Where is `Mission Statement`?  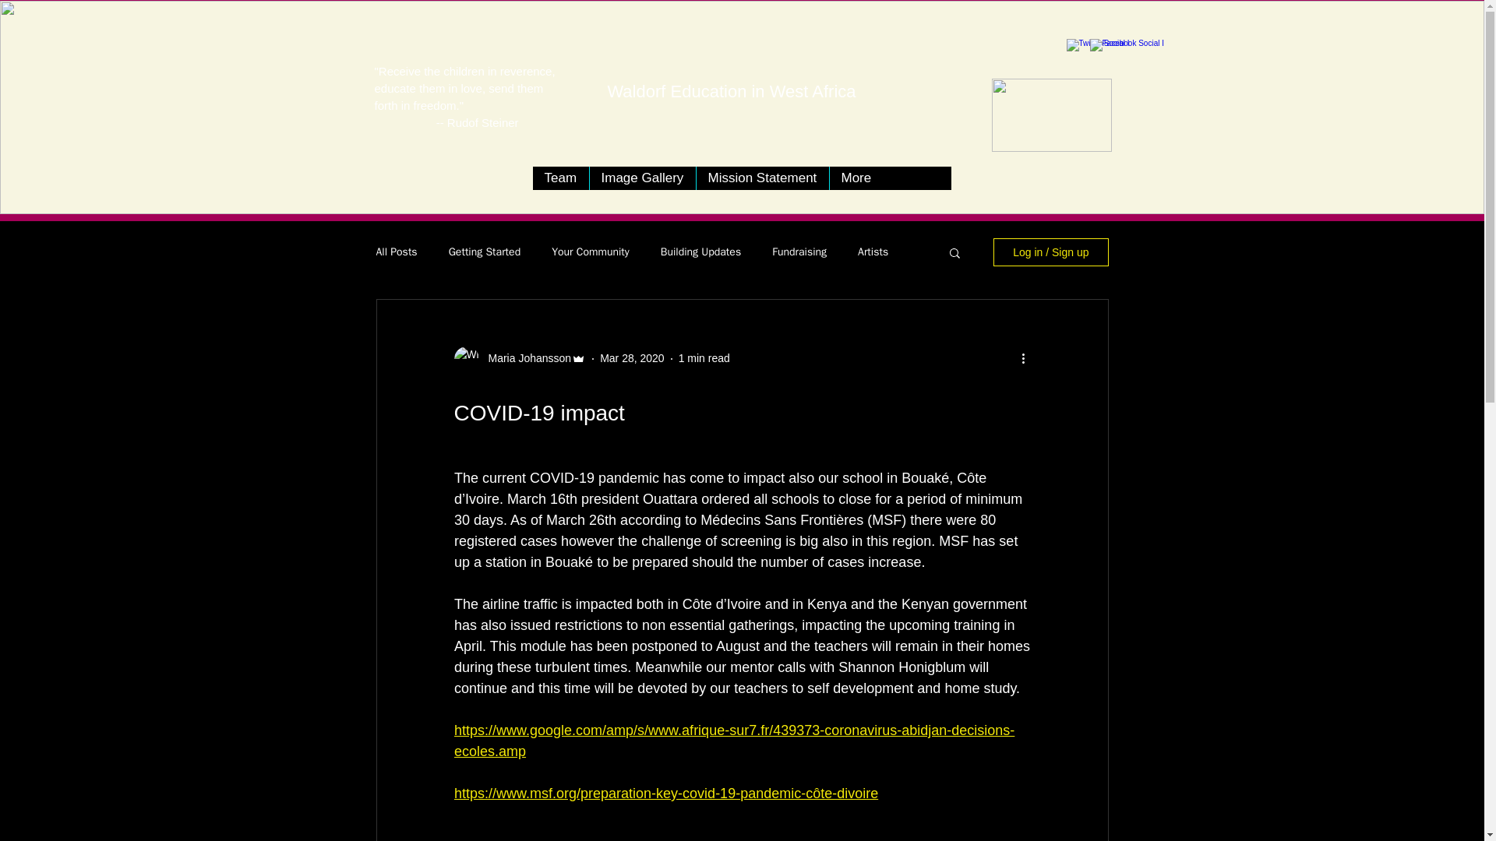
Mission Statement is located at coordinates (762, 178).